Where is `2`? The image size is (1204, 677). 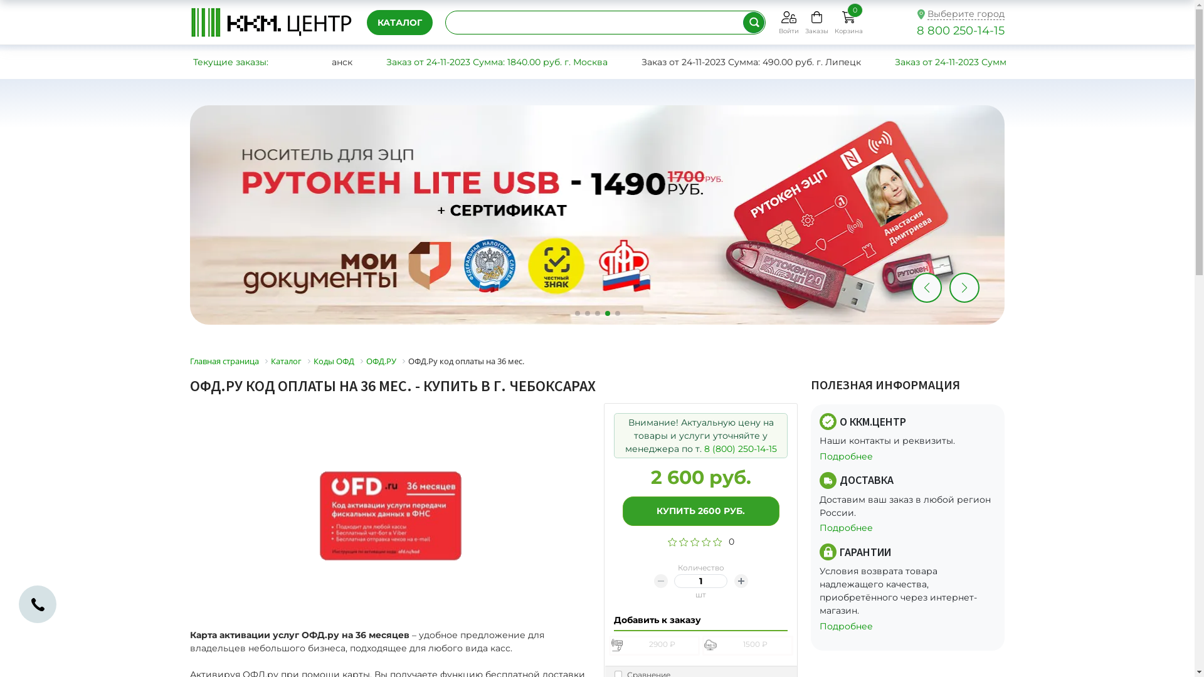
2 is located at coordinates (684, 542).